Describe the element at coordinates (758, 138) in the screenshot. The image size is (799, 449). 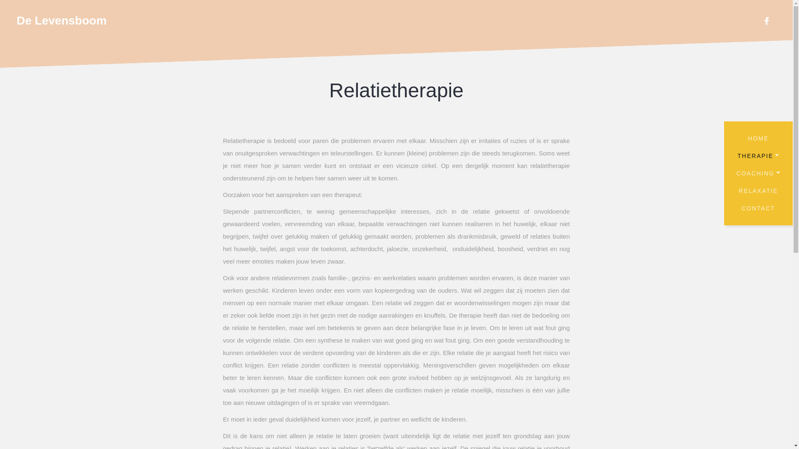
I see `HOME` at that location.